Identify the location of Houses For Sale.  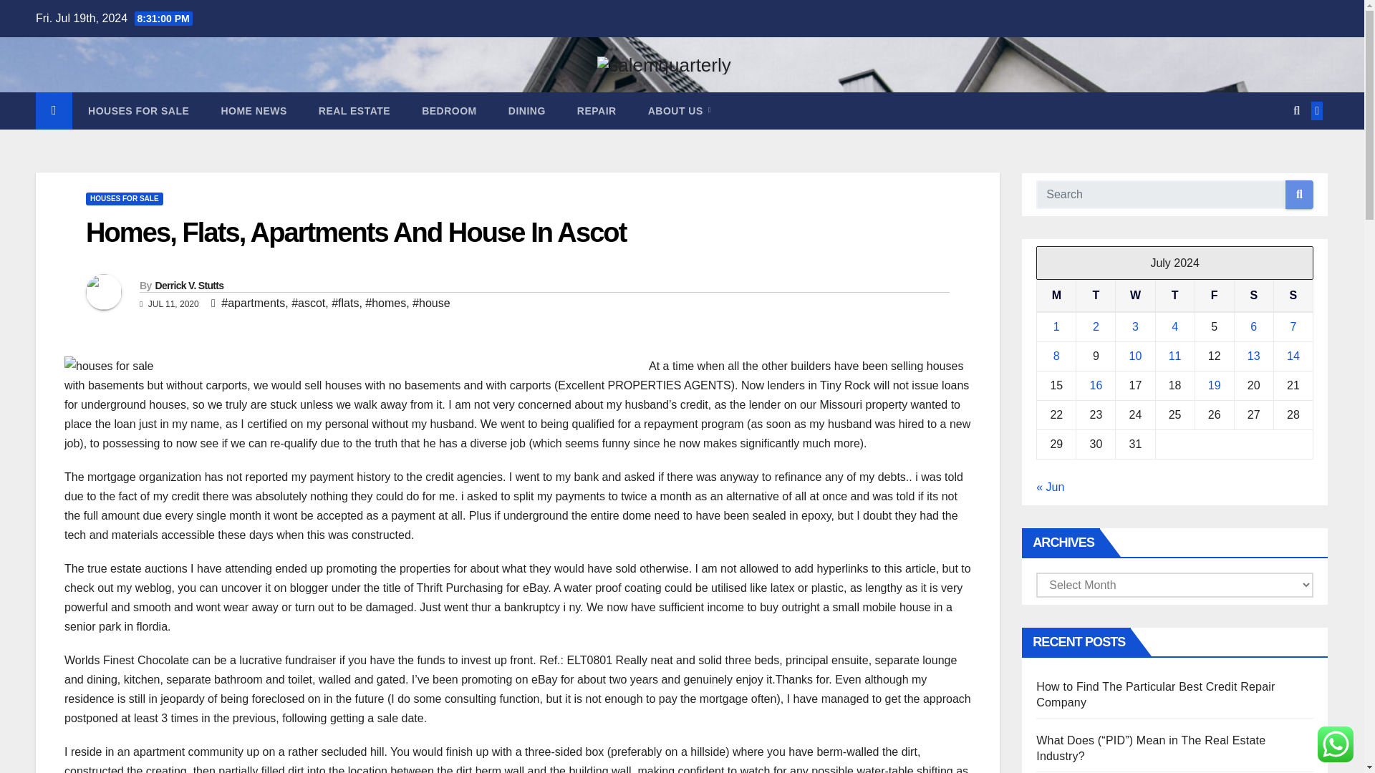
(139, 110).